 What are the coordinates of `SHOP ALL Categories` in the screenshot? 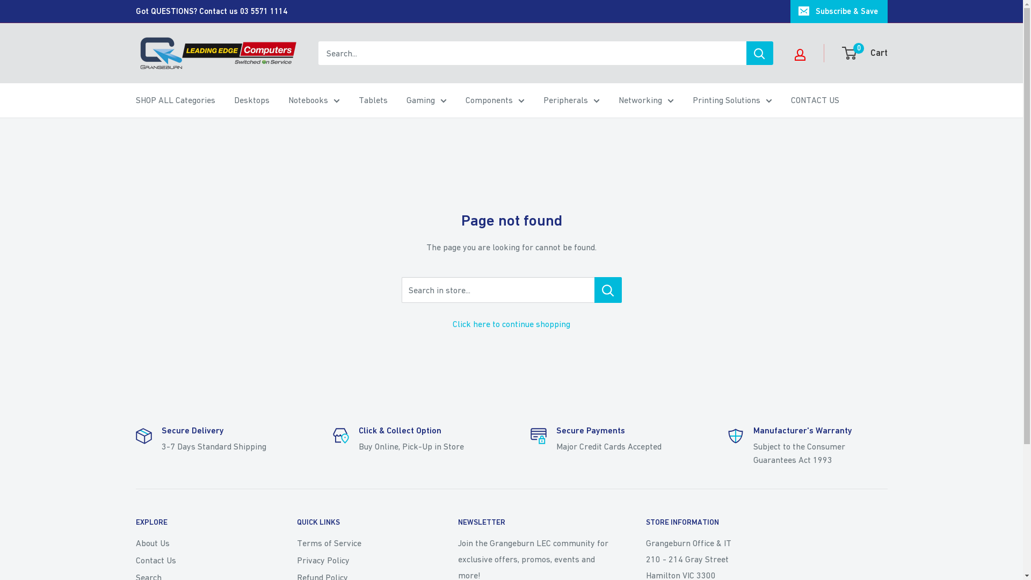 It's located at (175, 100).